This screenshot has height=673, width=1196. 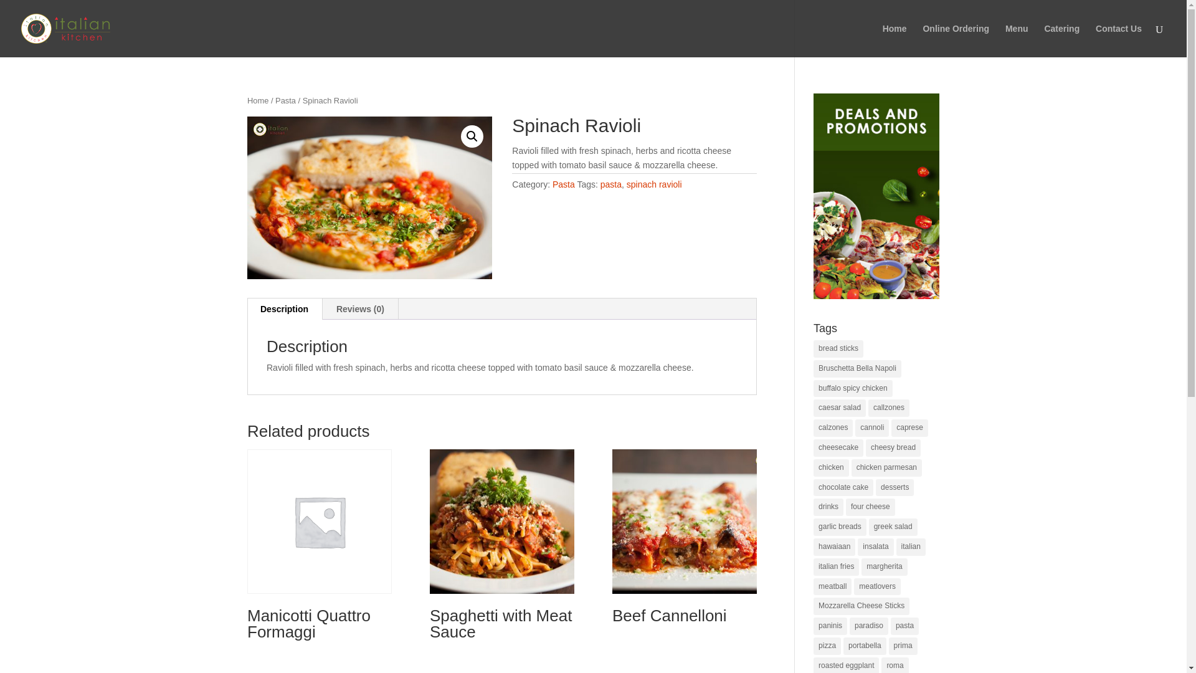 I want to click on Pasta, so click(x=285, y=100).